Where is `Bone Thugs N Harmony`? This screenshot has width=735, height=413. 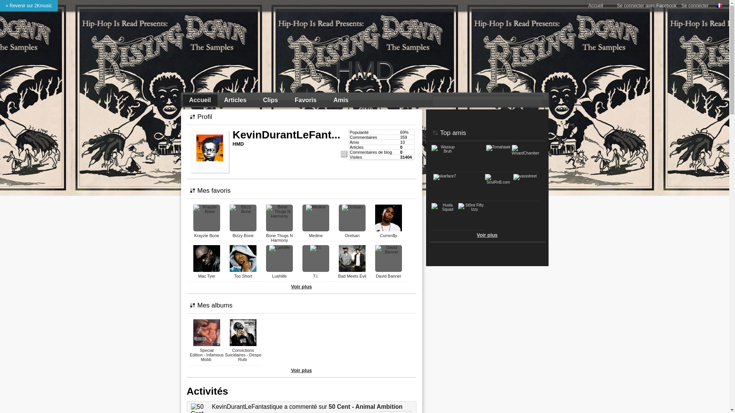
Bone Thugs N Harmony is located at coordinates (279, 238).